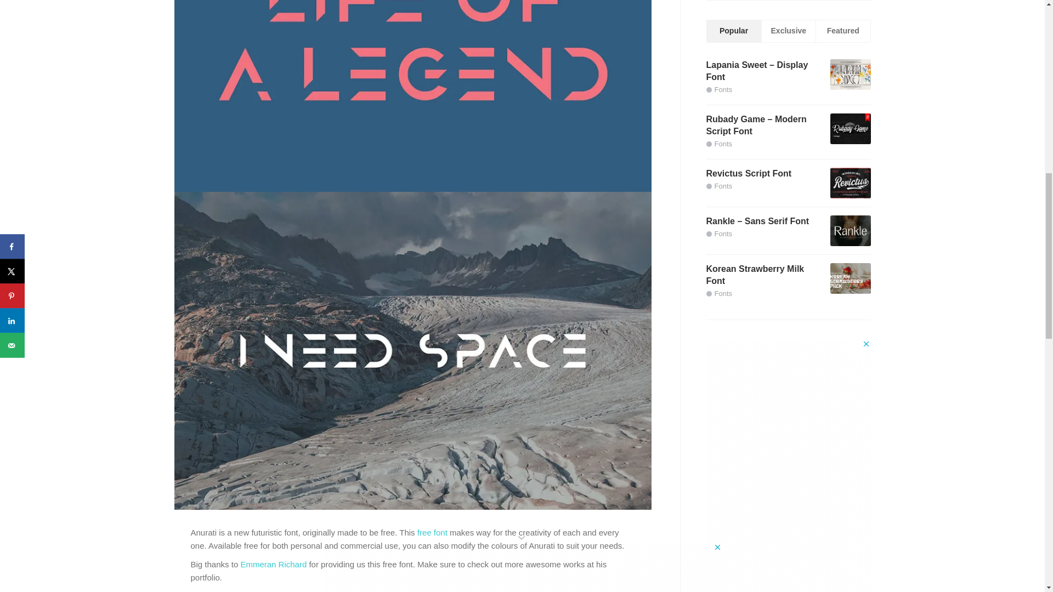  Describe the element at coordinates (720, 185) in the screenshot. I see `Fonts` at that location.